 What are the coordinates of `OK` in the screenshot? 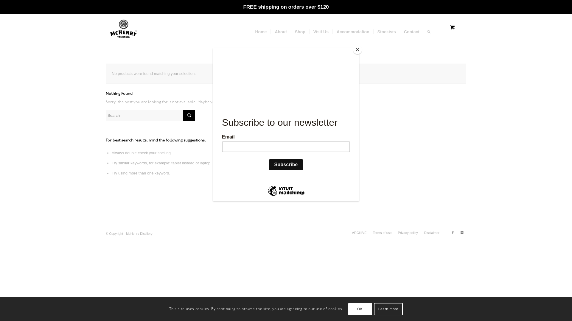 It's located at (360, 309).